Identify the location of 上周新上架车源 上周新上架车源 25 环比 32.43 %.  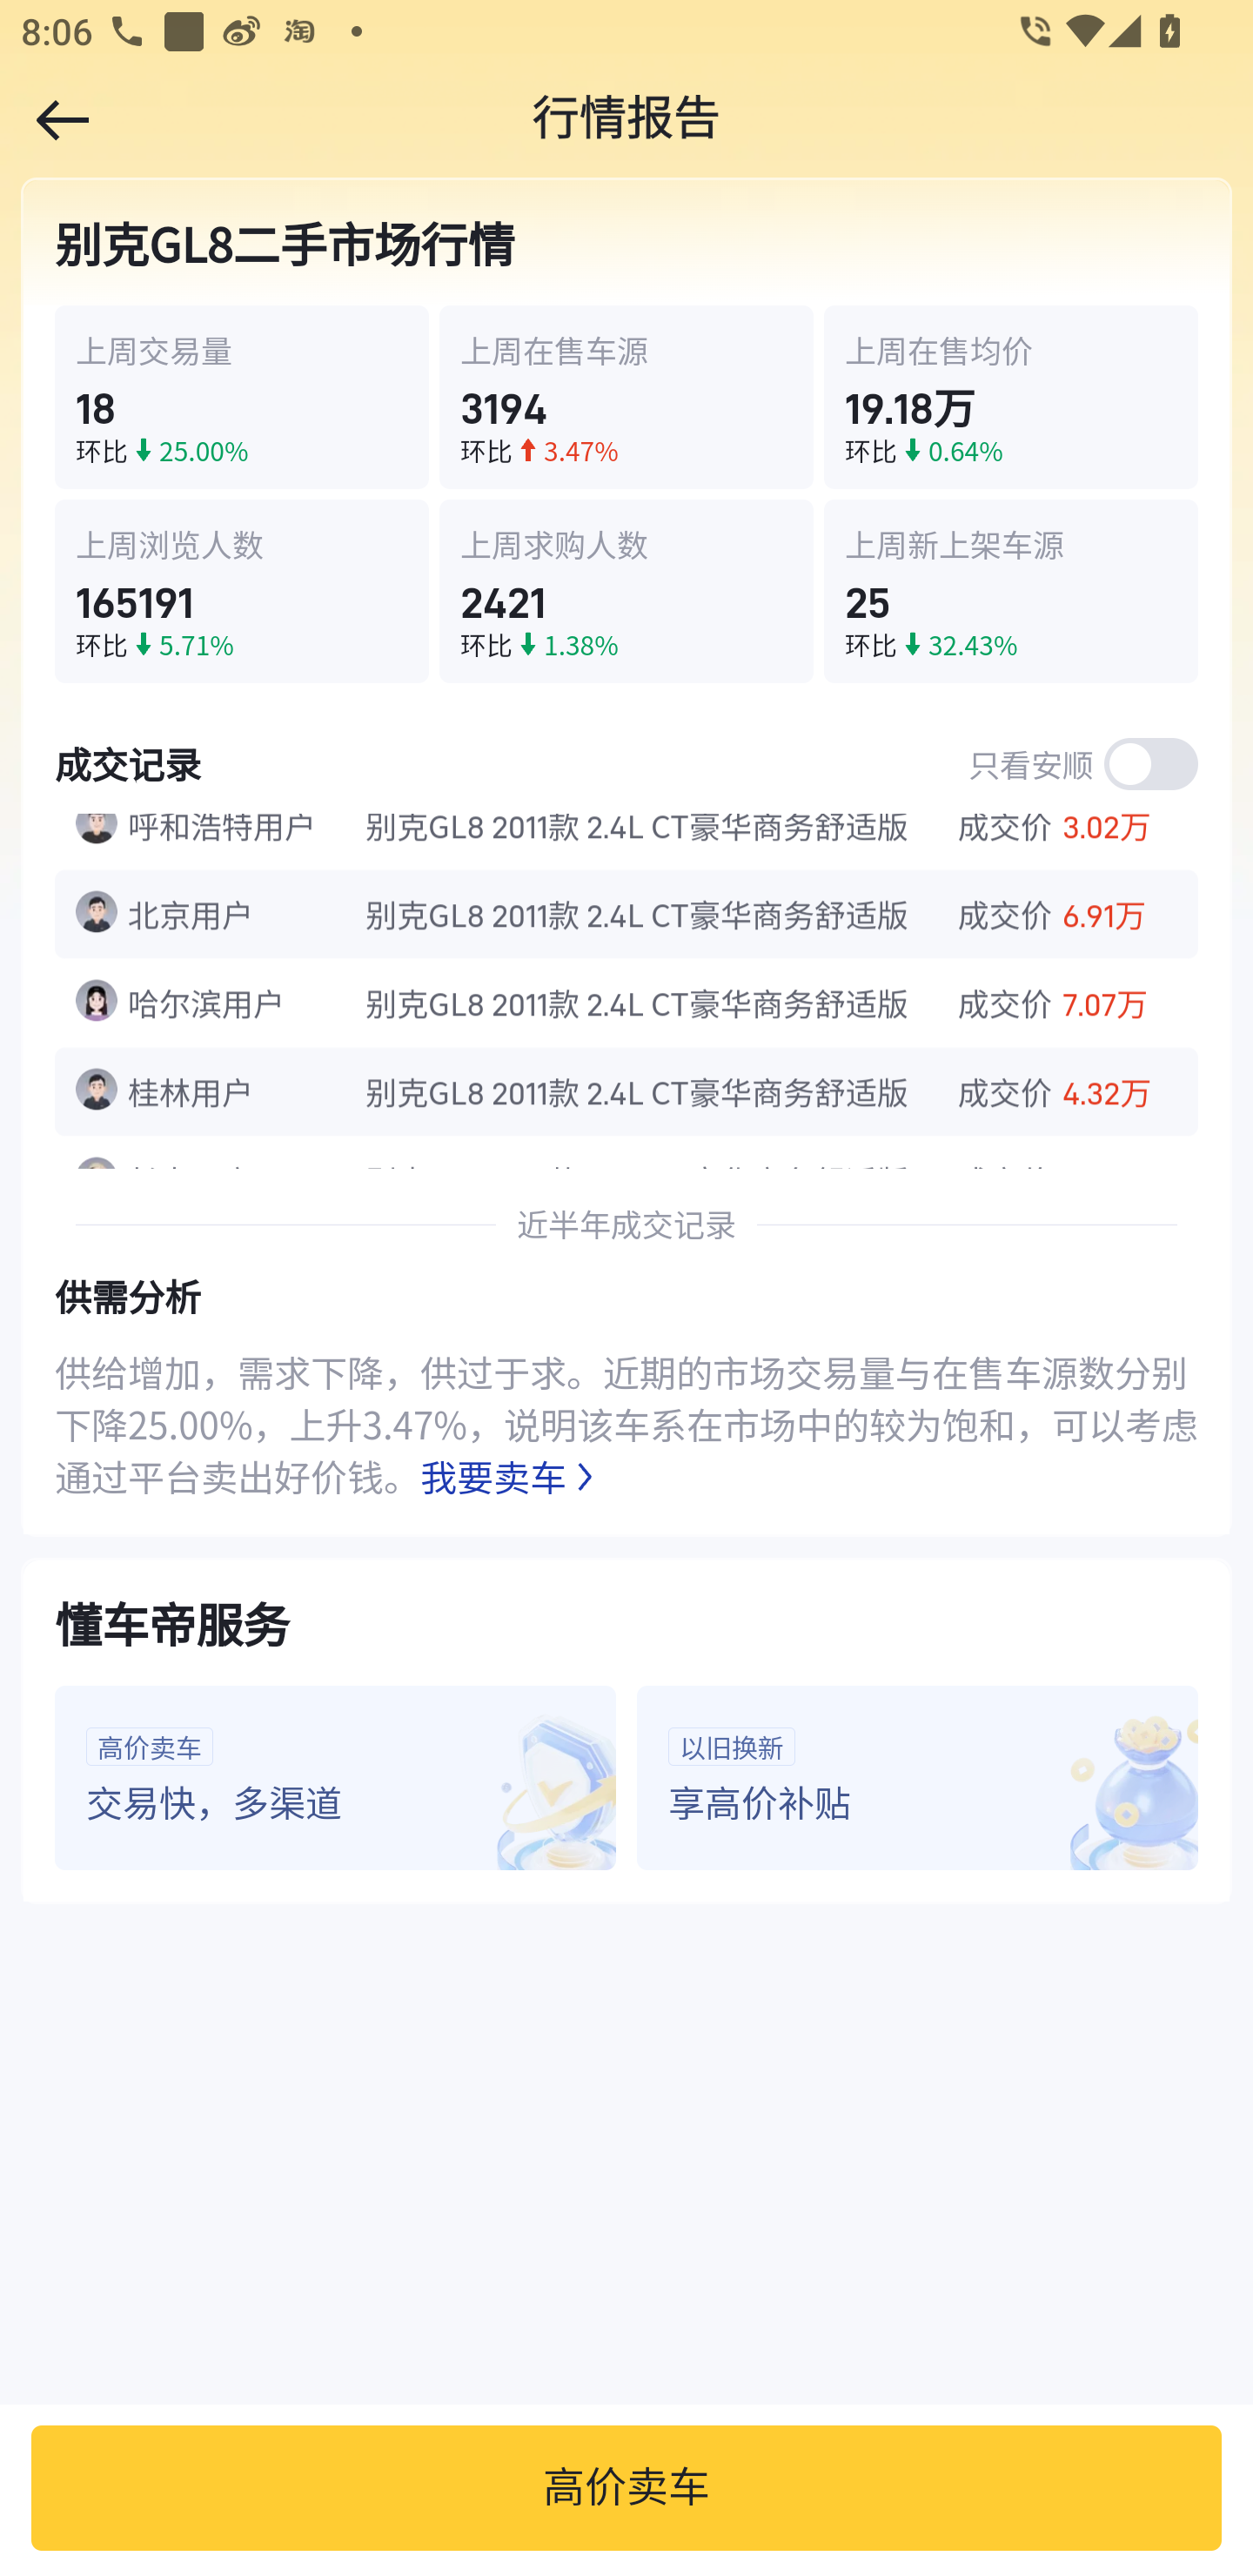
(1009, 592).